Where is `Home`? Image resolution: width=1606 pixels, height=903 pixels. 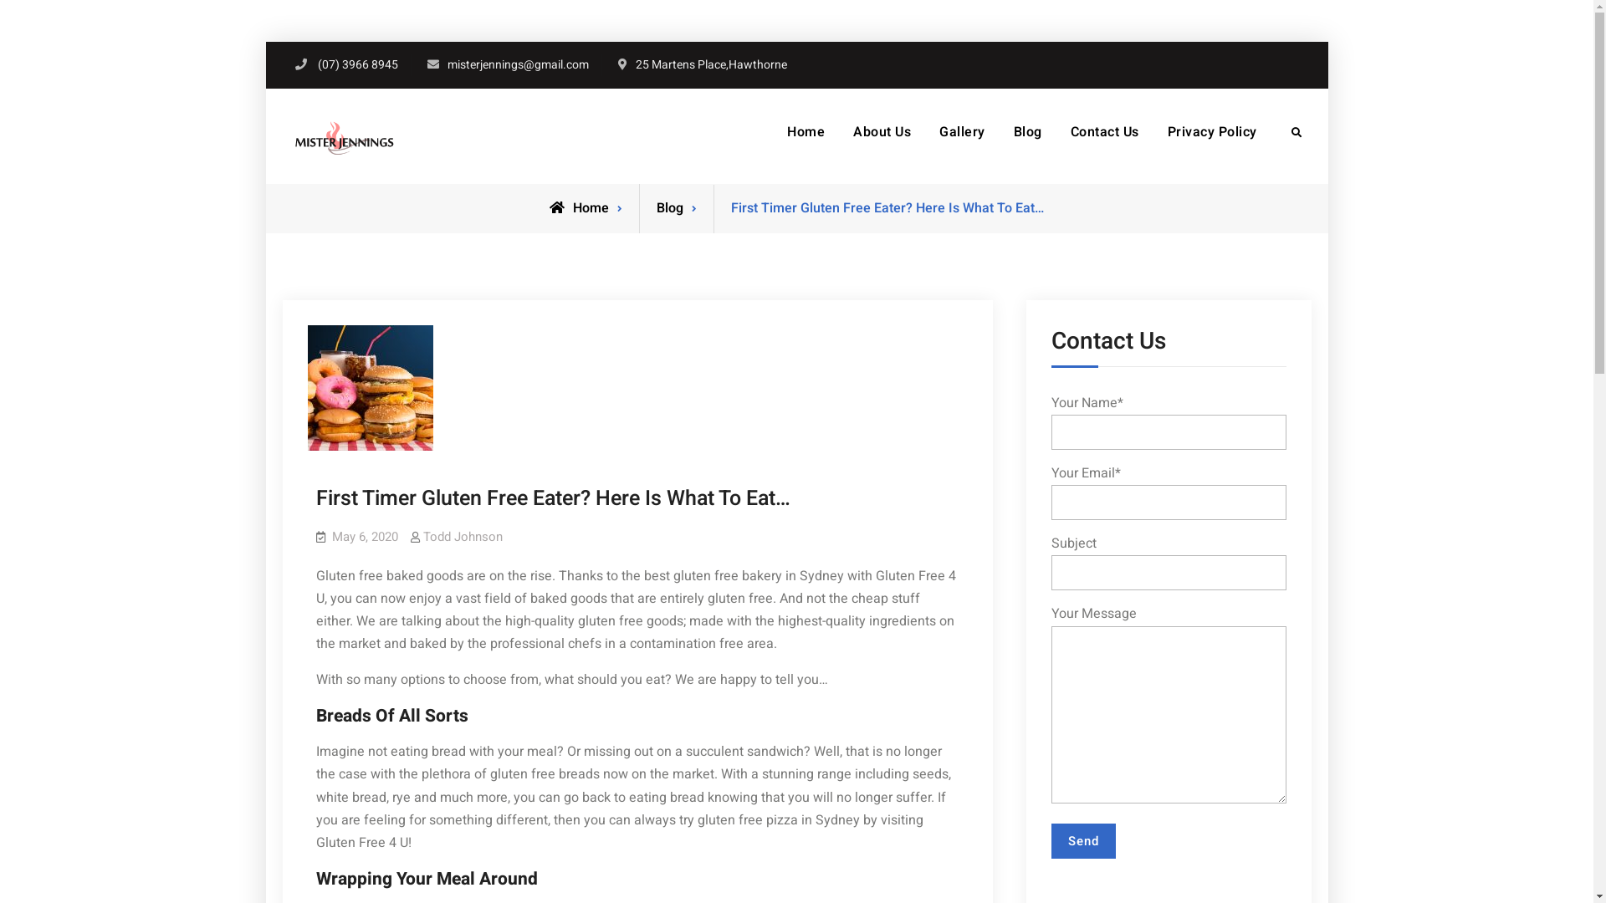
Home is located at coordinates (806, 132).